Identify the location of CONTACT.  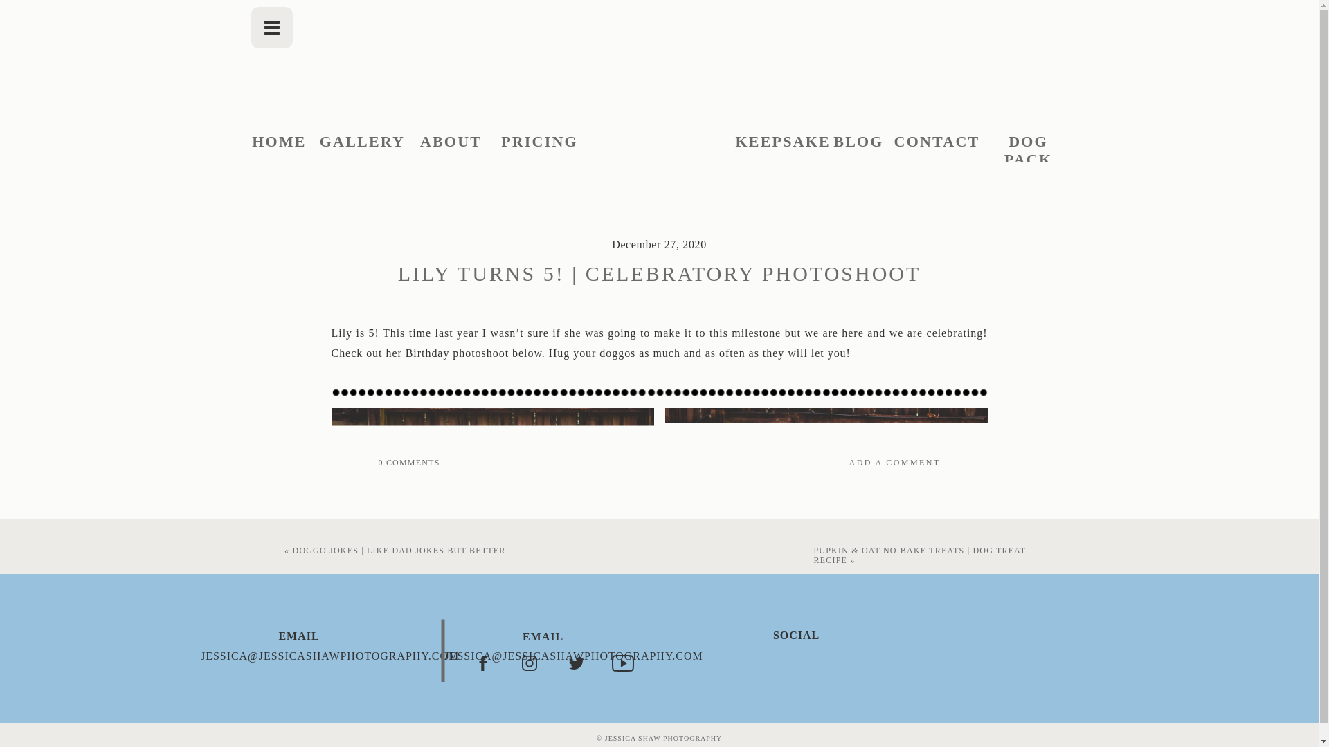
(937, 142).